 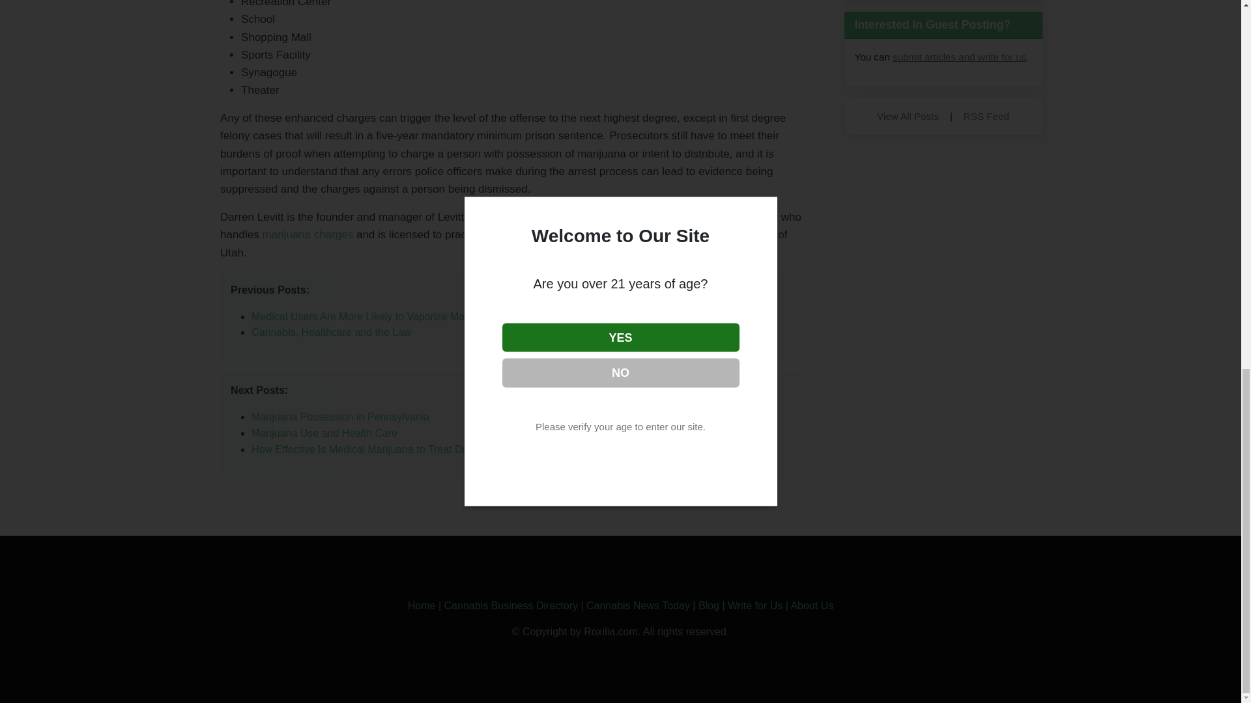 What do you see at coordinates (709, 605) in the screenshot?
I see `Blog` at bounding box center [709, 605].